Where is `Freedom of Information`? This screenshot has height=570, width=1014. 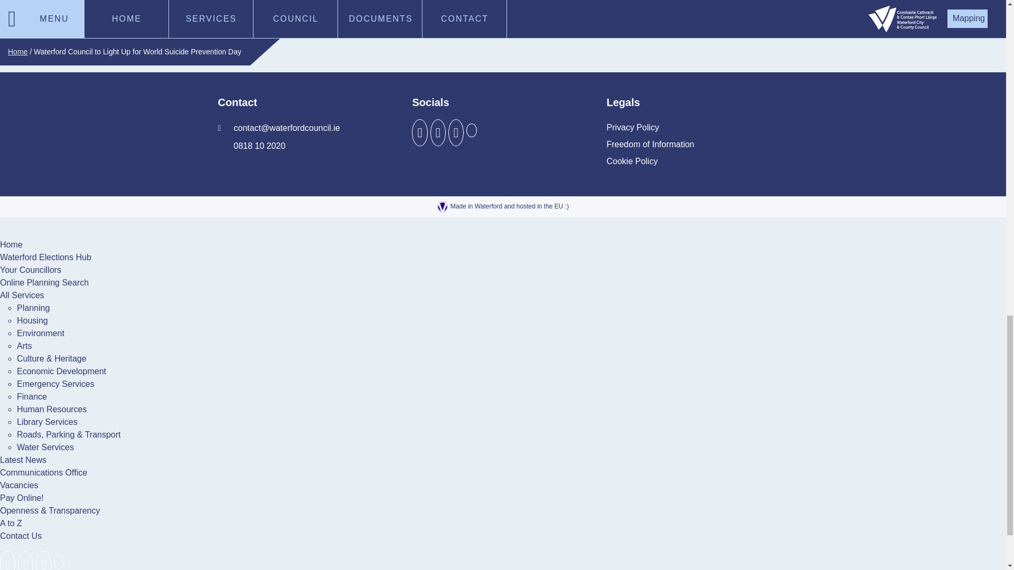
Freedom of Information is located at coordinates (650, 145).